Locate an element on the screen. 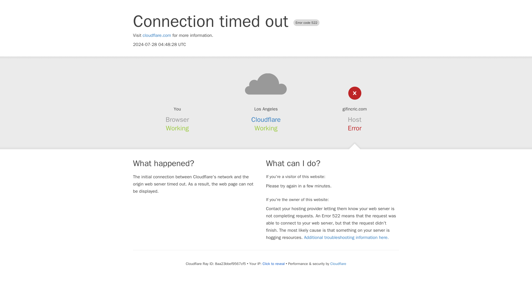 Image resolution: width=532 pixels, height=299 pixels. Cloudflare is located at coordinates (266, 120).